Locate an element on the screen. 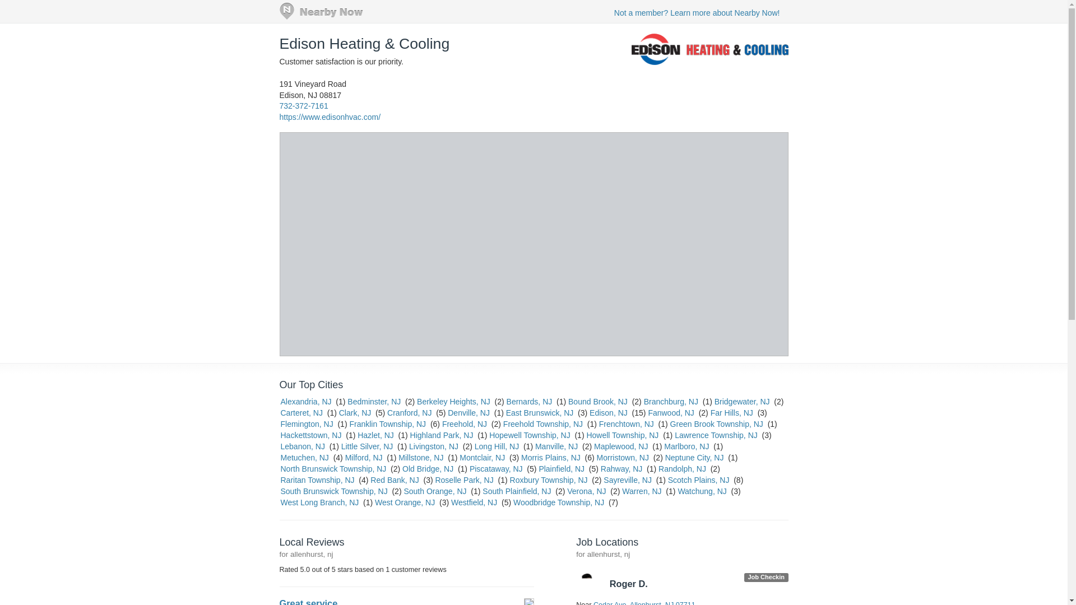 The image size is (1076, 605). Manville, NJ is located at coordinates (556, 446).